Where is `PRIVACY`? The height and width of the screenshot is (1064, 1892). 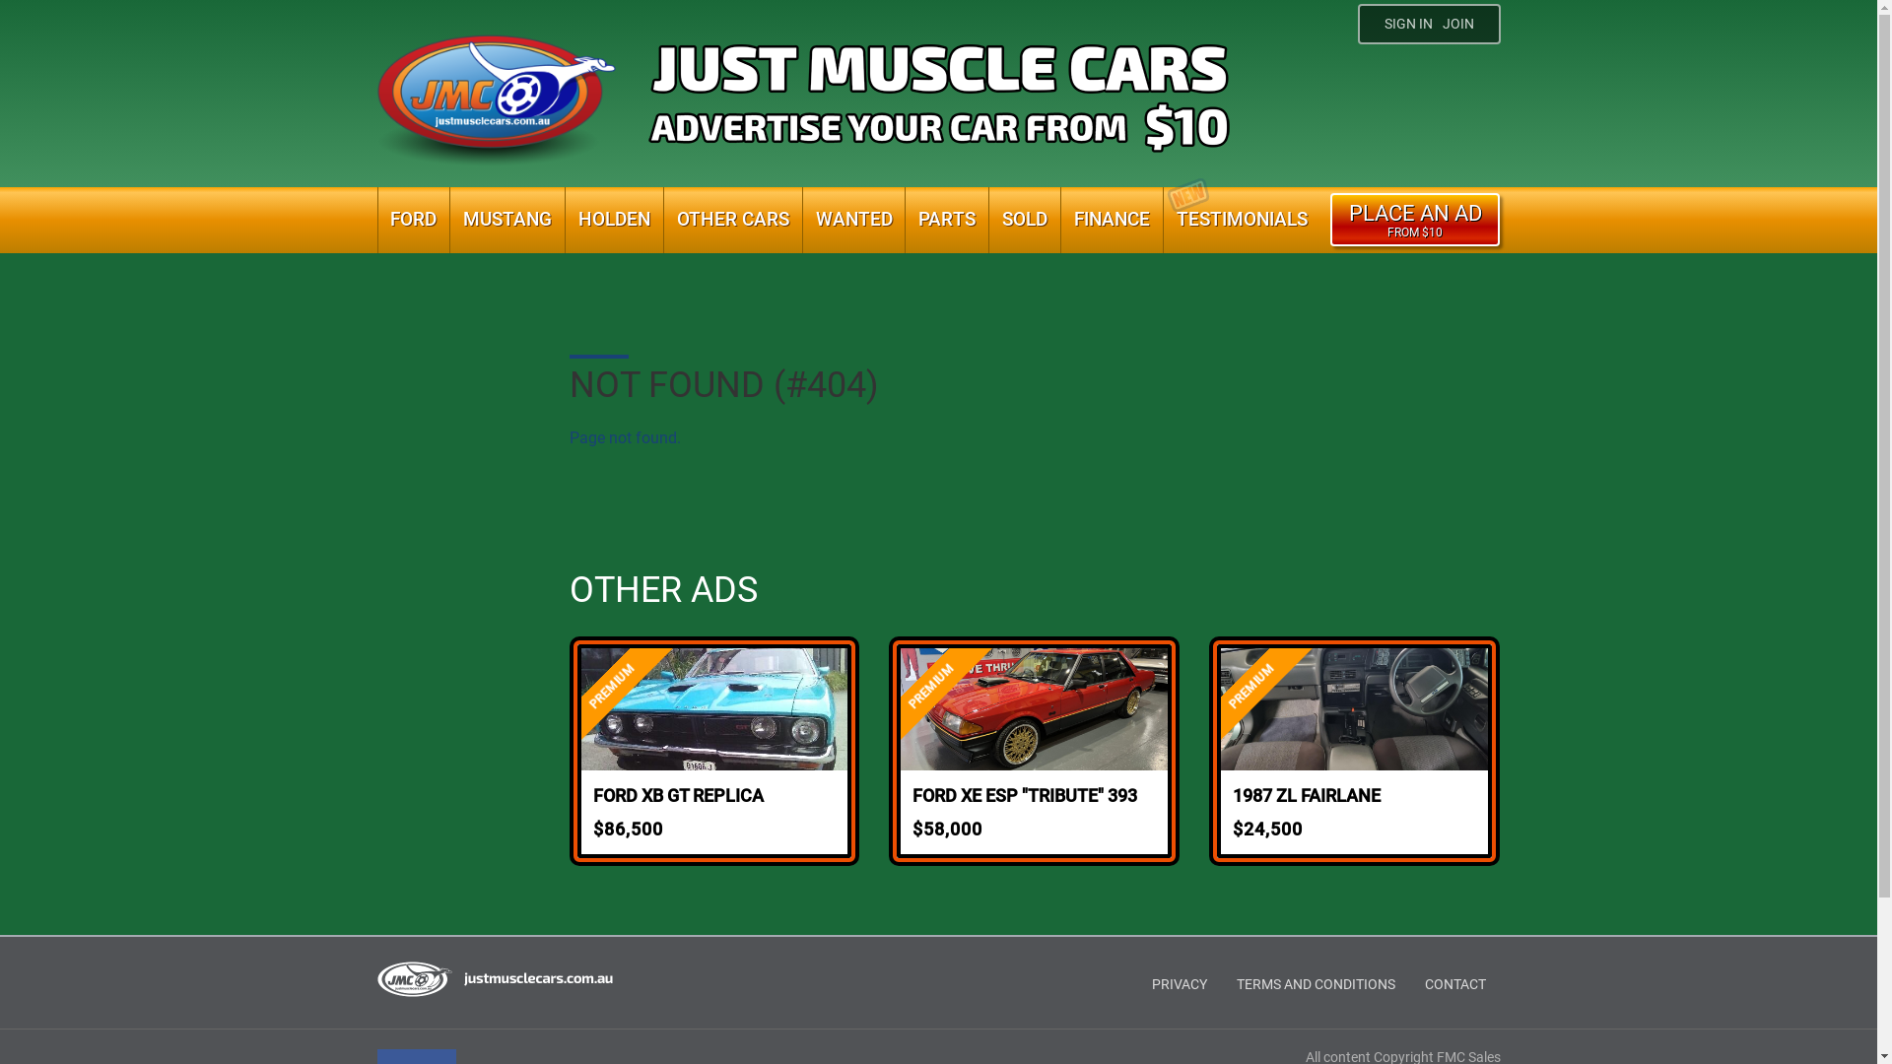
PRIVACY is located at coordinates (1180, 985).